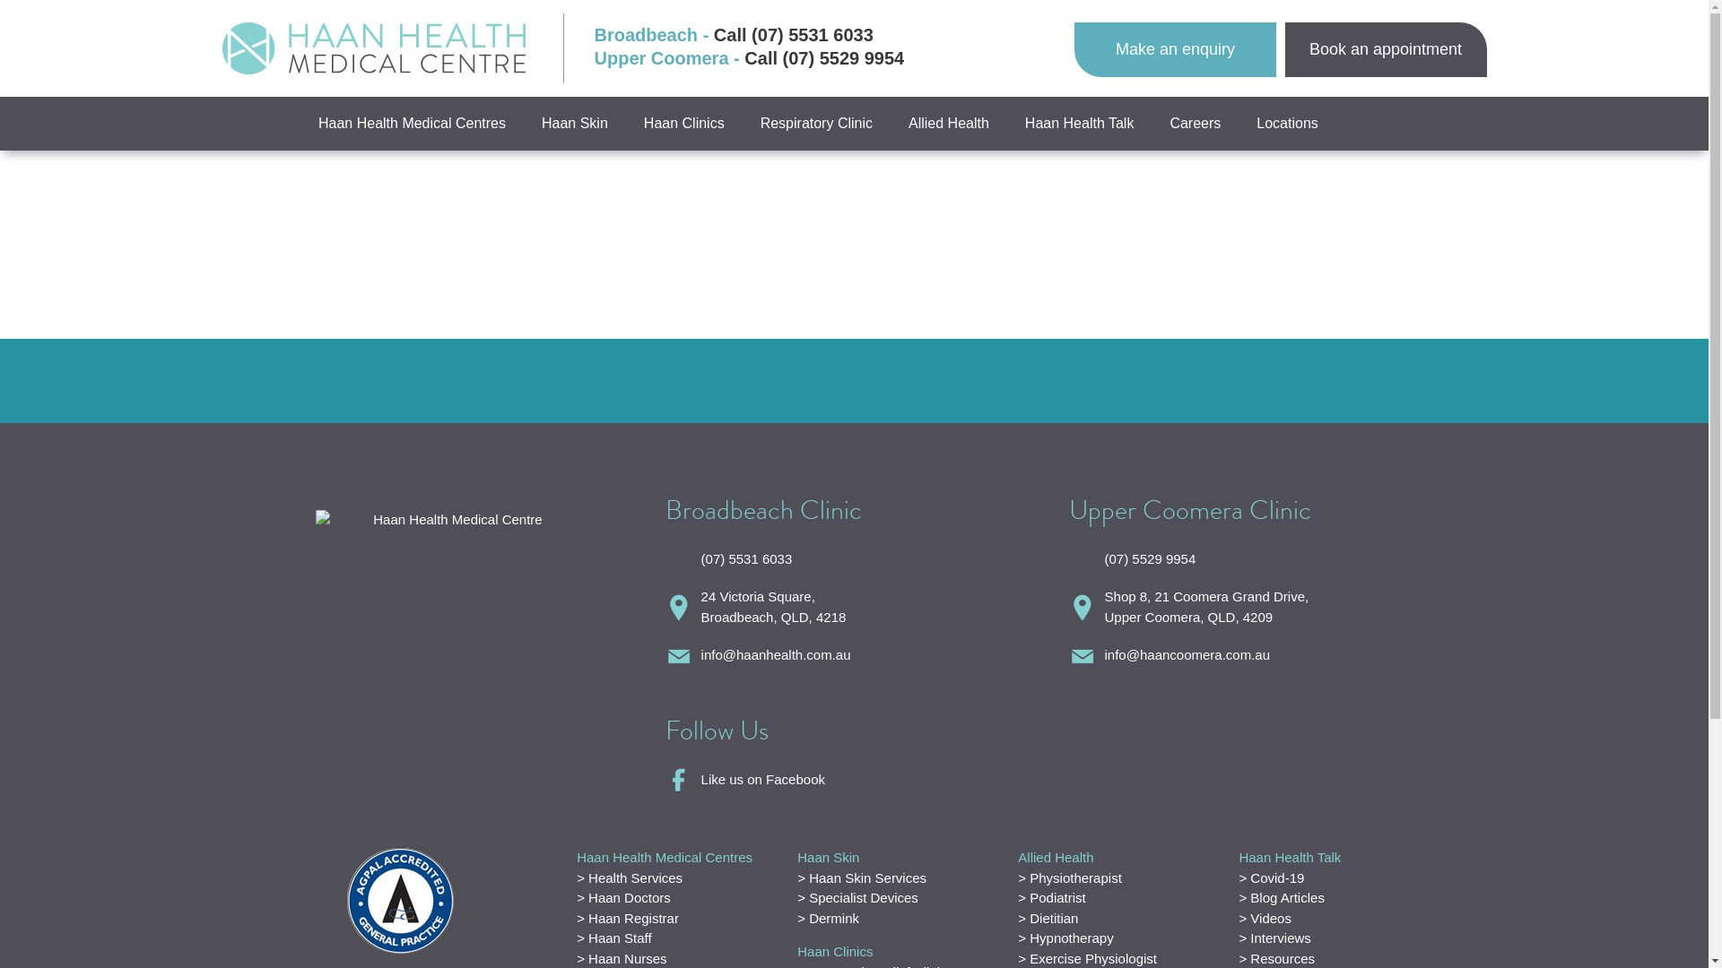 This screenshot has width=1722, height=968. Describe the element at coordinates (855, 559) in the screenshot. I see `(07) 5531 6033` at that location.